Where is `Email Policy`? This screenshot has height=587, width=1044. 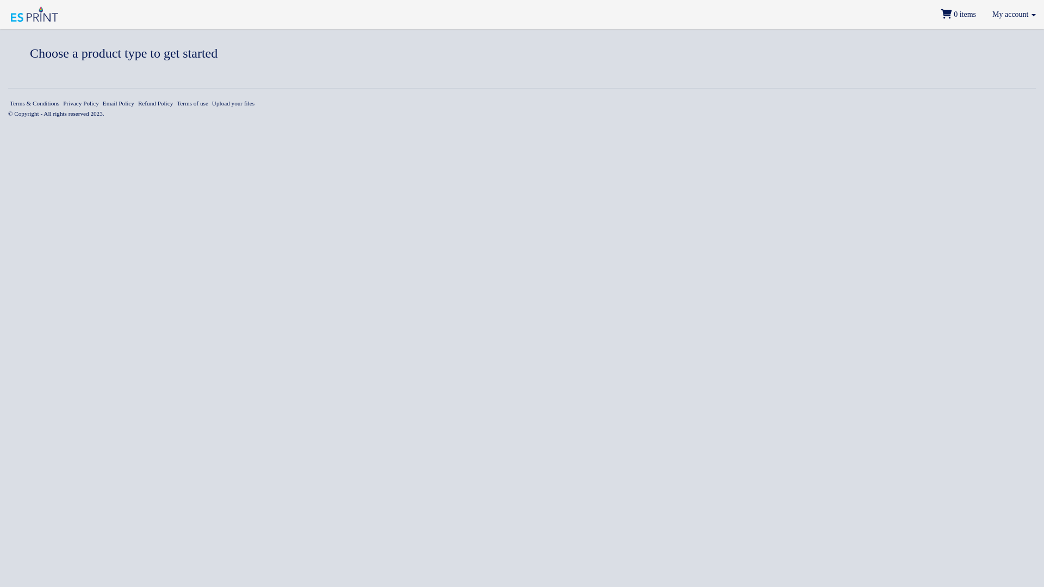 Email Policy is located at coordinates (119, 103).